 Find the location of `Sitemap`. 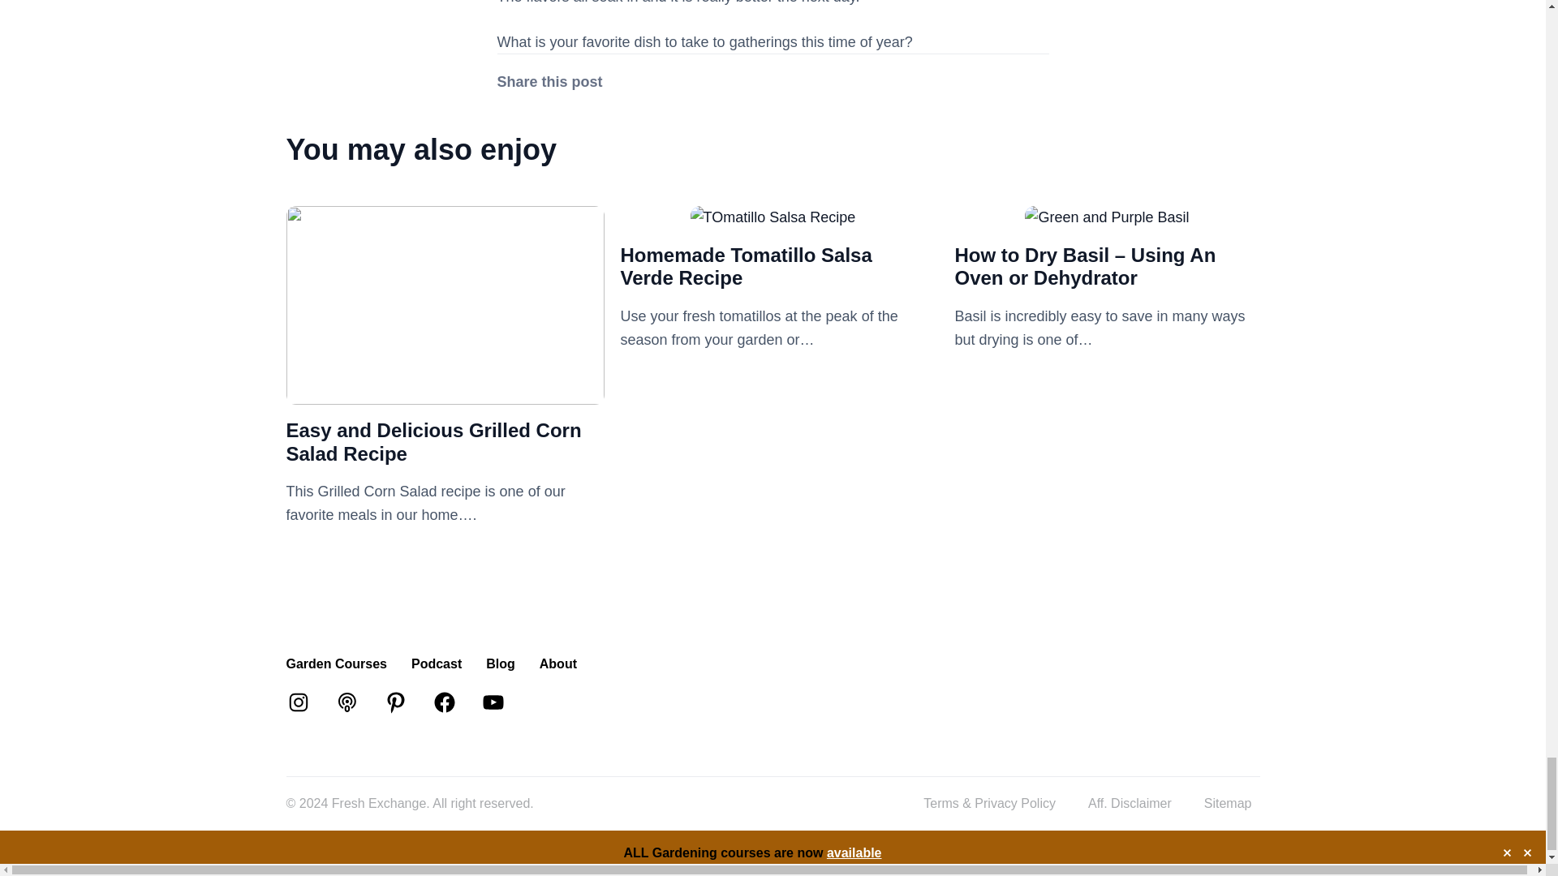

Sitemap is located at coordinates (1229, 803).